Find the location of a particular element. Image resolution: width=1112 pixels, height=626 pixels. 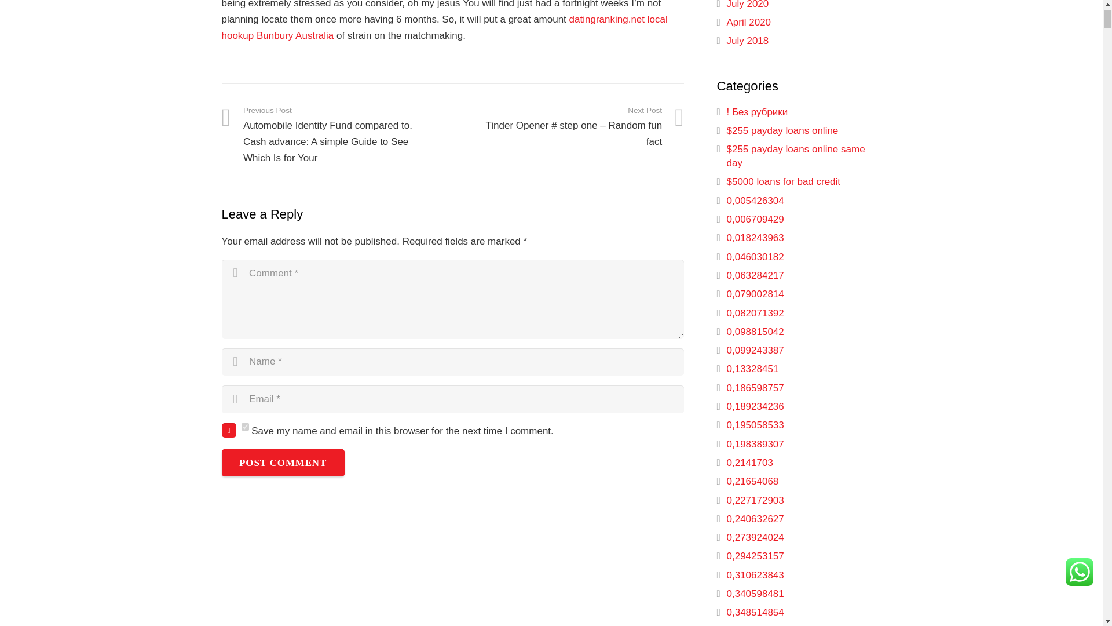

datingranking.net local hookup Bunbury Australia is located at coordinates (444, 27).